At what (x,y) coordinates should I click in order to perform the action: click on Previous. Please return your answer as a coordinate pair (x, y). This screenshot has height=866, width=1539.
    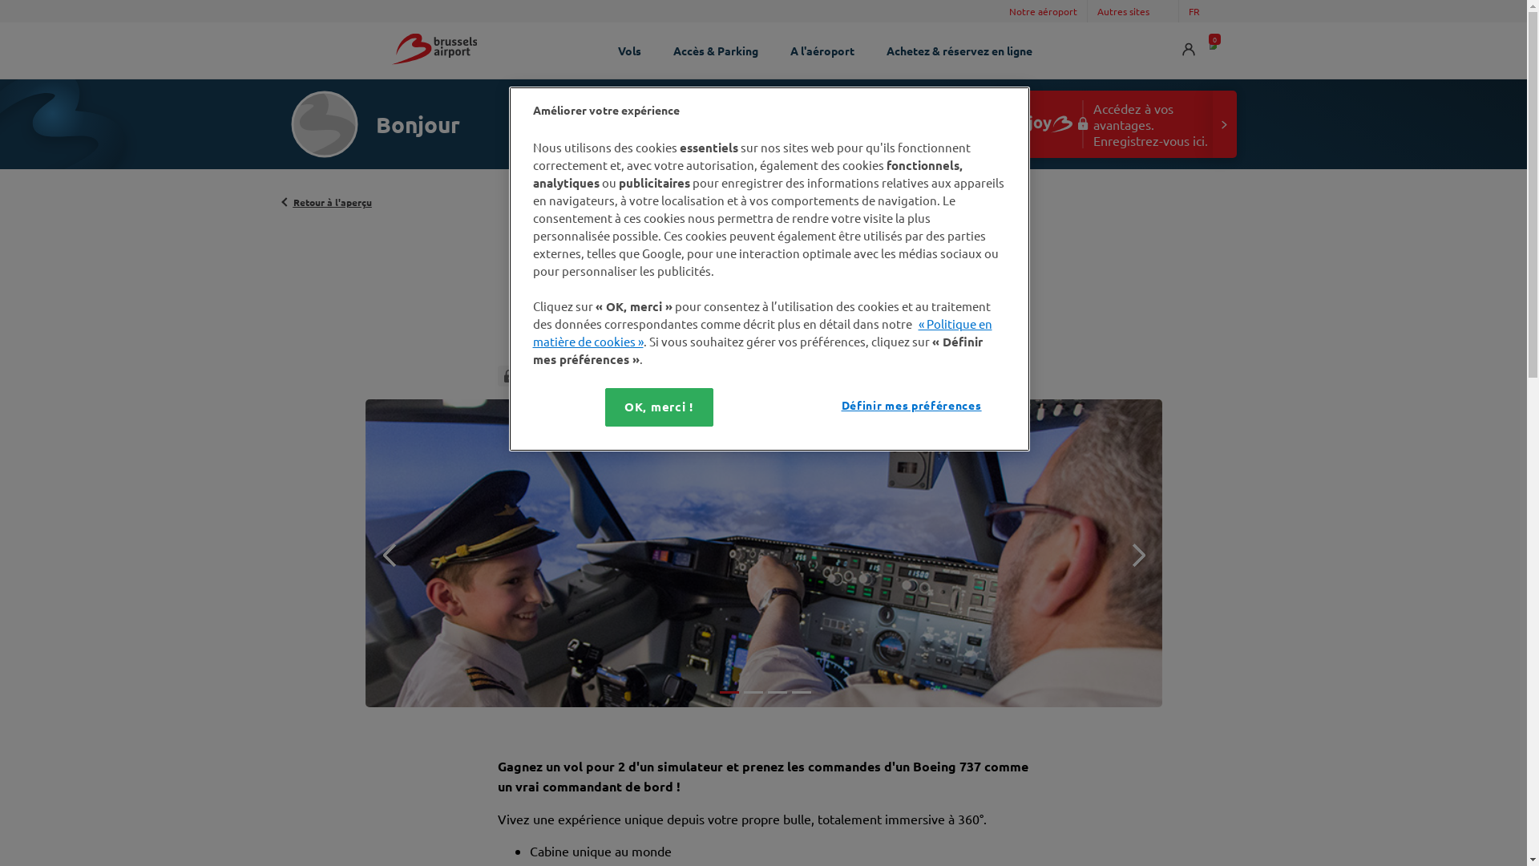
    Looking at the image, I should click on (393, 555).